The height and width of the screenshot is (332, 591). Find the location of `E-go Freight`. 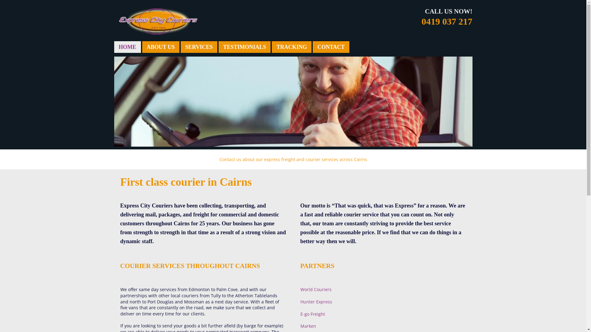

E-go Freight is located at coordinates (313, 314).